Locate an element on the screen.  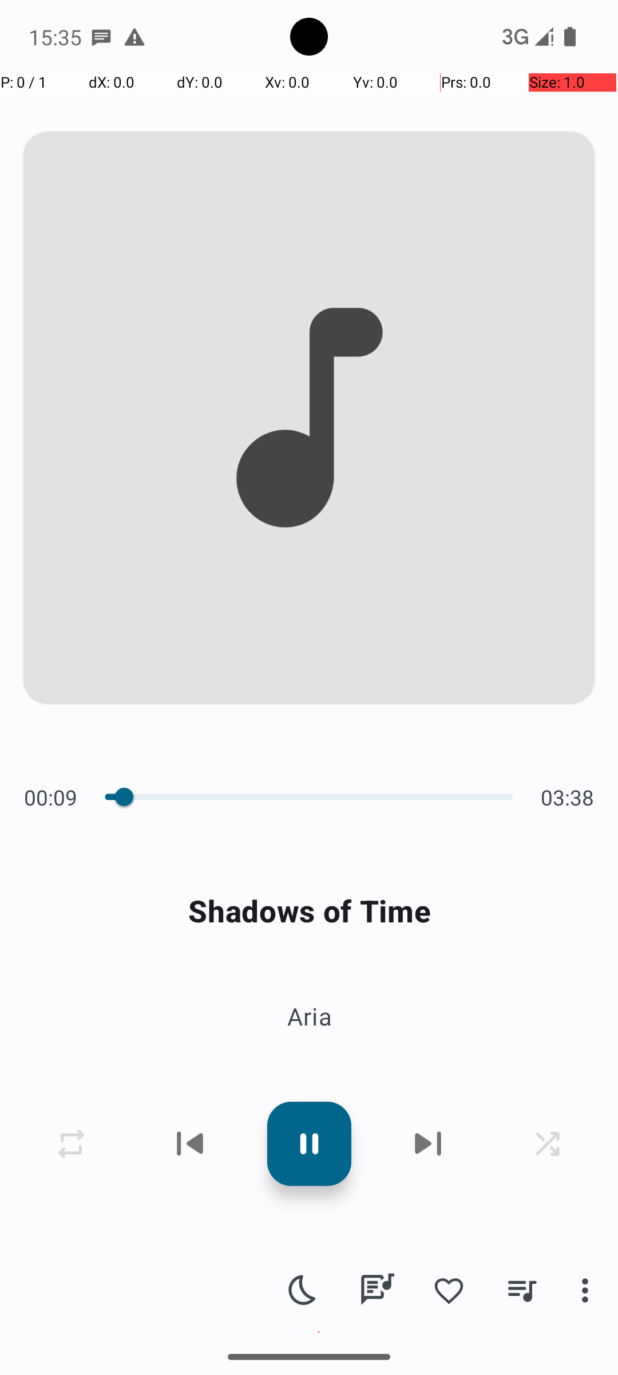
Amelia is located at coordinates (319, 1129).